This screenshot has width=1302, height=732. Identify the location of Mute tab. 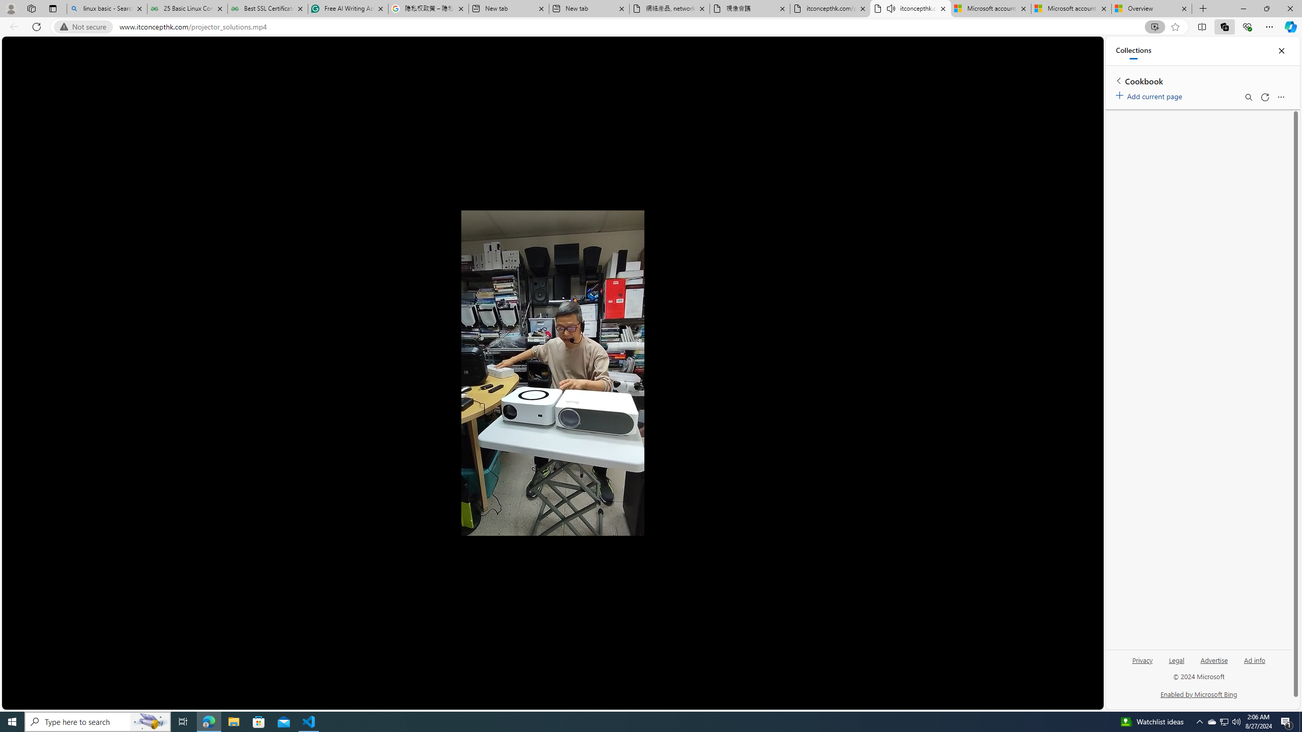
(891, 8).